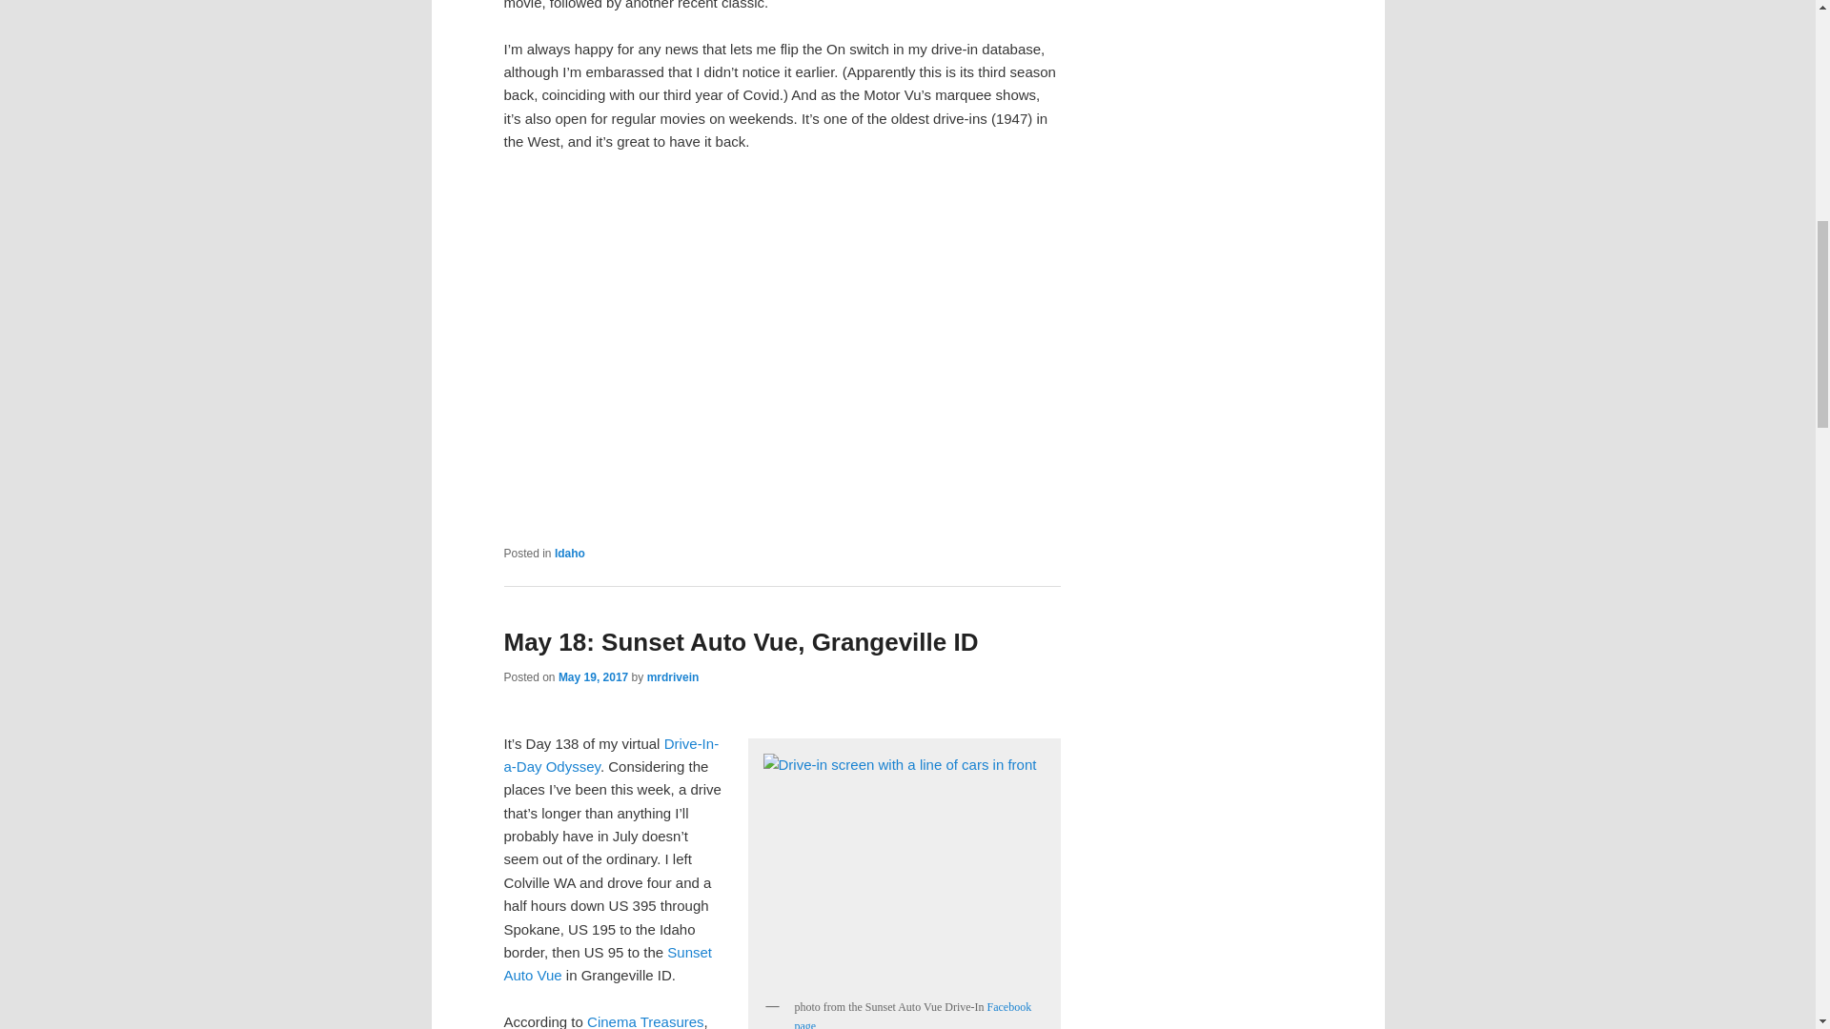 Image resolution: width=1830 pixels, height=1029 pixels. Describe the element at coordinates (611, 755) in the screenshot. I see `Drive-In-a-Day Odyssey` at that location.